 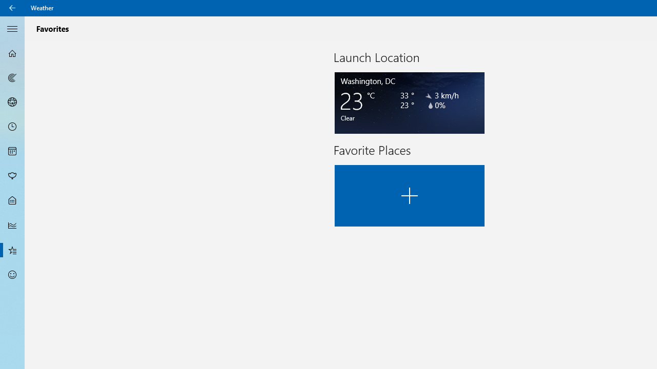 I want to click on Pollen - Not Selected, so click(x=12, y=176).